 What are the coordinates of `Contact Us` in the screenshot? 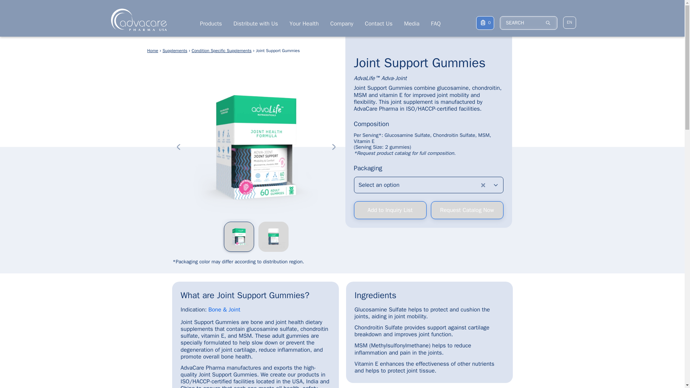 It's located at (379, 24).